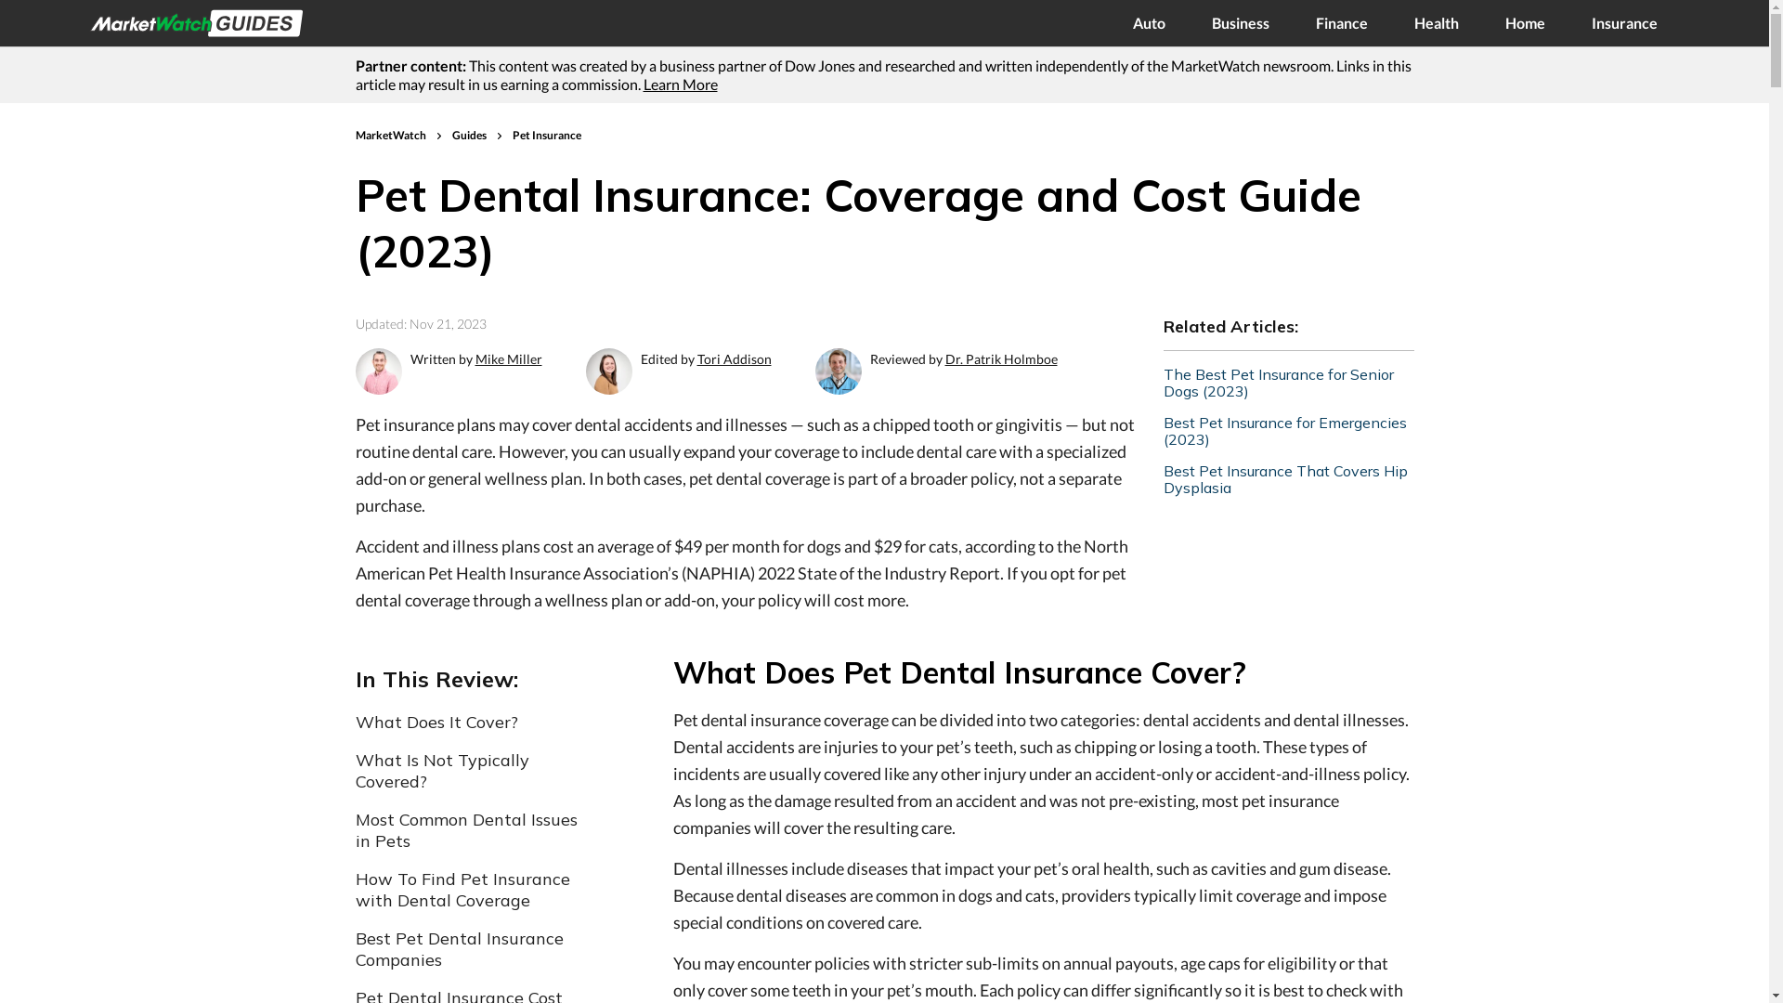 The width and height of the screenshot is (1783, 1003). I want to click on Guides, so click(470, 136).